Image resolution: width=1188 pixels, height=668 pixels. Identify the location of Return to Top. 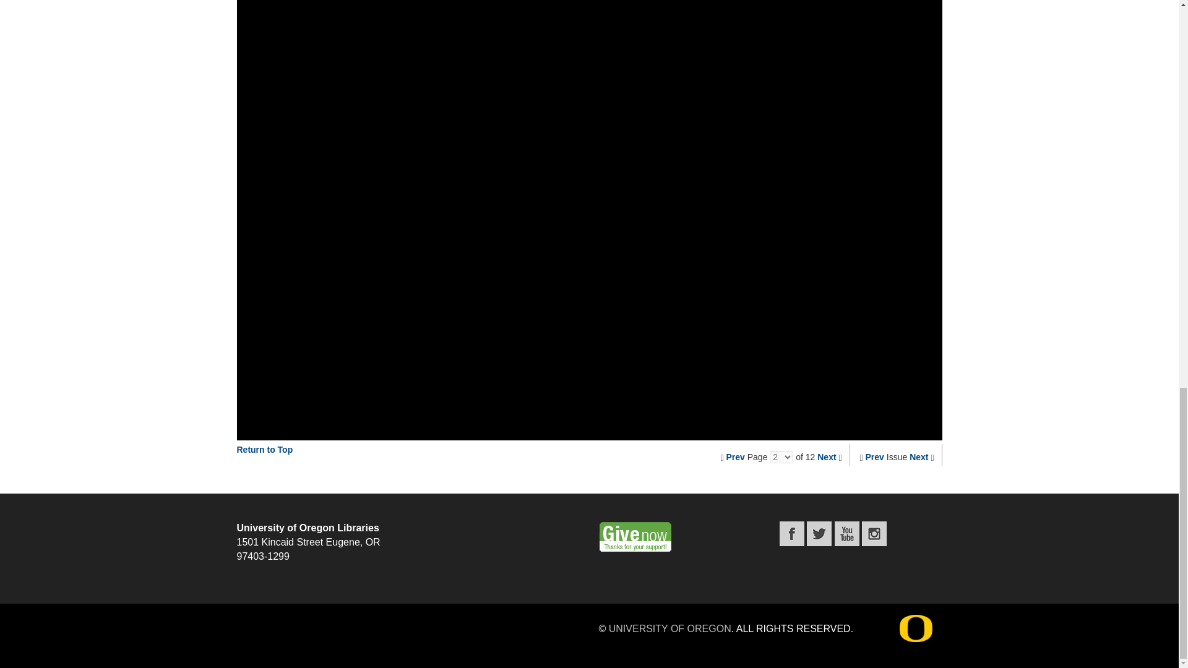
(264, 450).